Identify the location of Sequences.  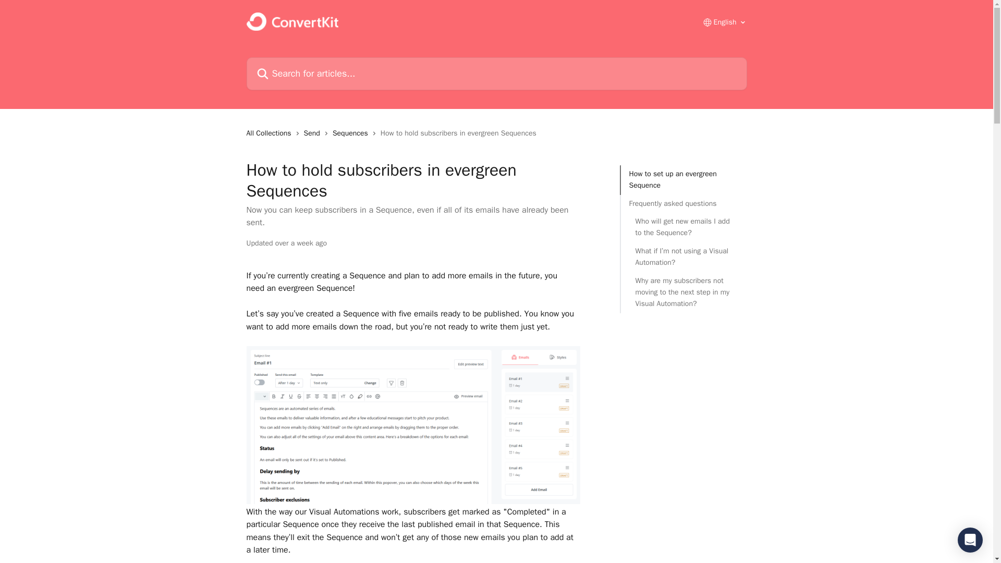
(352, 133).